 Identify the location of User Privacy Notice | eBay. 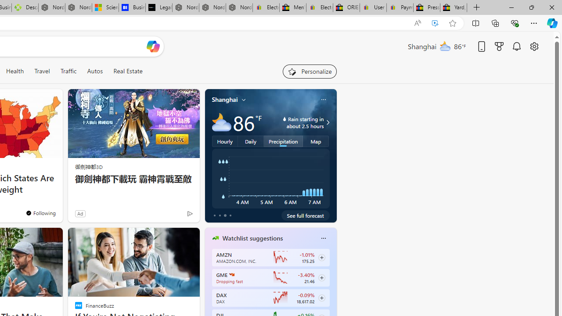
(373, 8).